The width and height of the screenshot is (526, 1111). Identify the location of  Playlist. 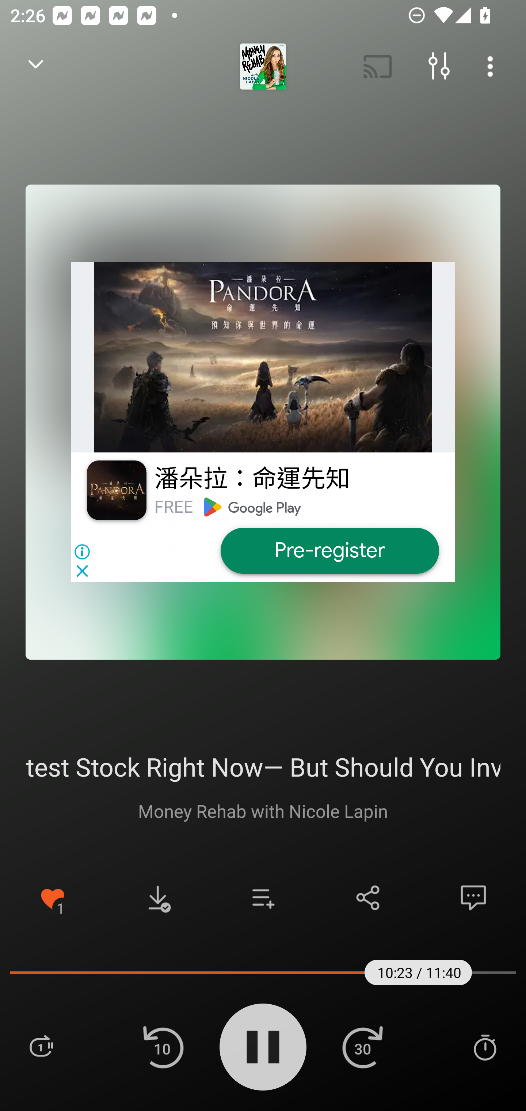
(41, 1047).